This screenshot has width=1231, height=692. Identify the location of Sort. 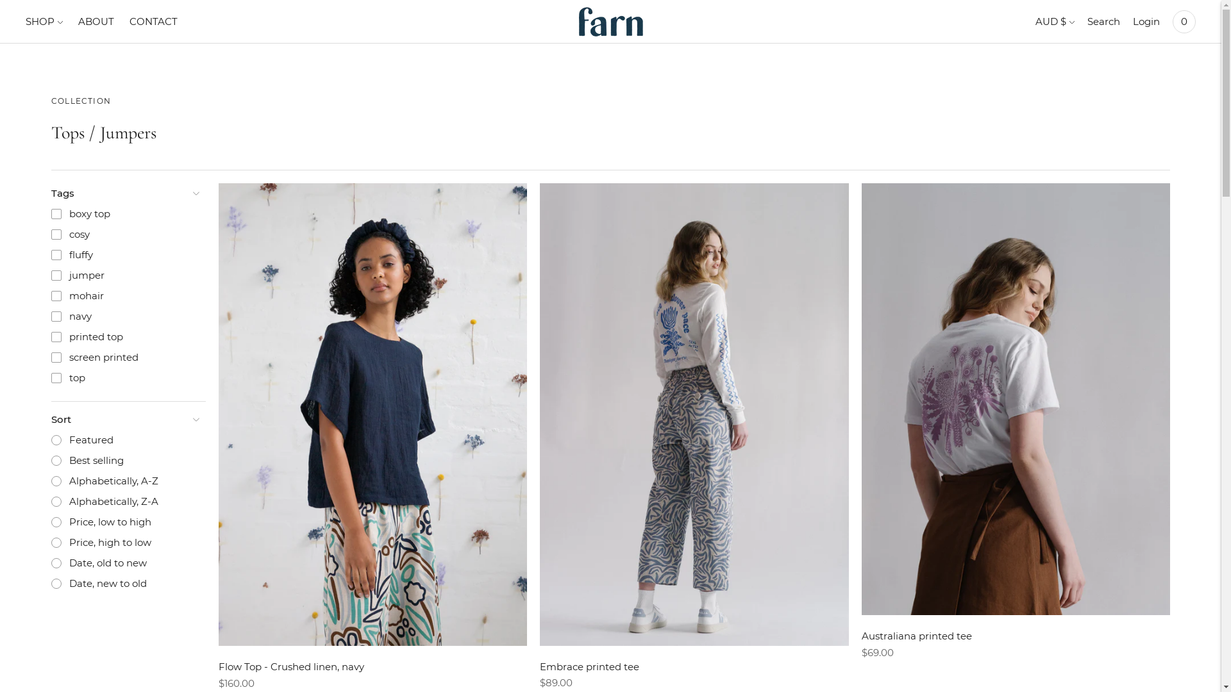
(124, 420).